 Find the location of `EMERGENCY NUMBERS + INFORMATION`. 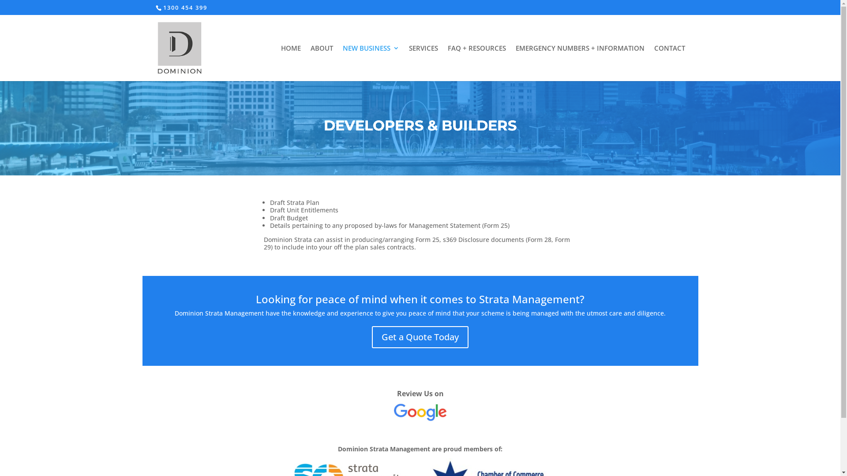

EMERGENCY NUMBERS + INFORMATION is located at coordinates (580, 63).